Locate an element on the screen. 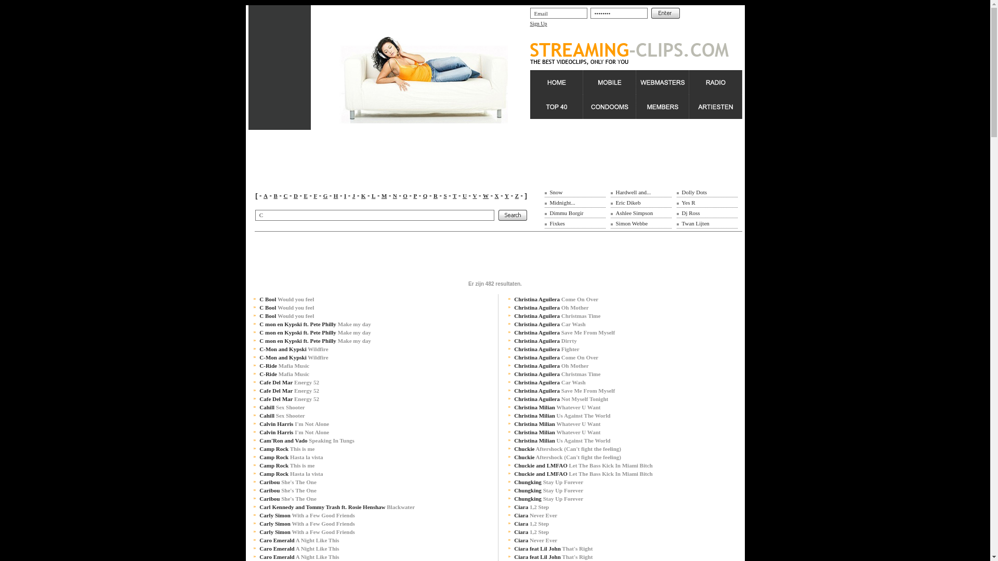  C mon en Kypski ft. Pete Philly Make my day is located at coordinates (315, 332).